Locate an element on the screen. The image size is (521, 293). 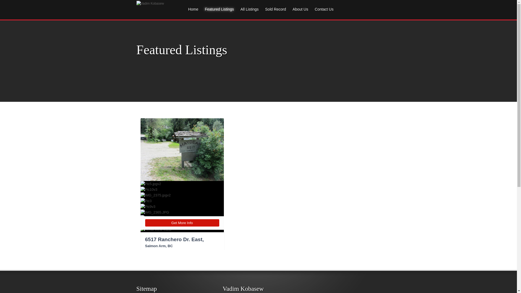
Get More Info is located at coordinates (182, 223).